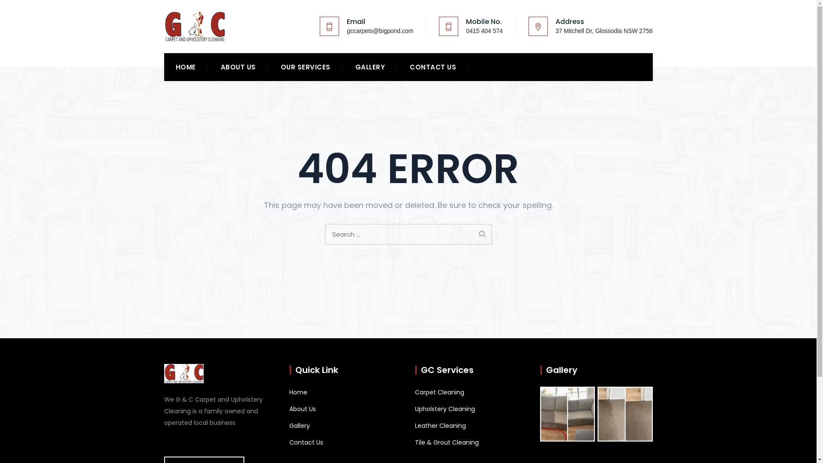 This screenshot has height=463, width=823. What do you see at coordinates (186, 67) in the screenshot?
I see `HOME` at bounding box center [186, 67].